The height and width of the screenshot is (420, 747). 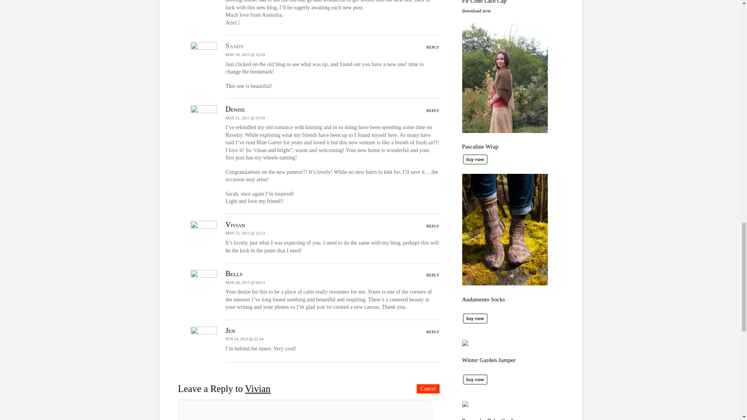 I want to click on Bells, so click(x=234, y=273).